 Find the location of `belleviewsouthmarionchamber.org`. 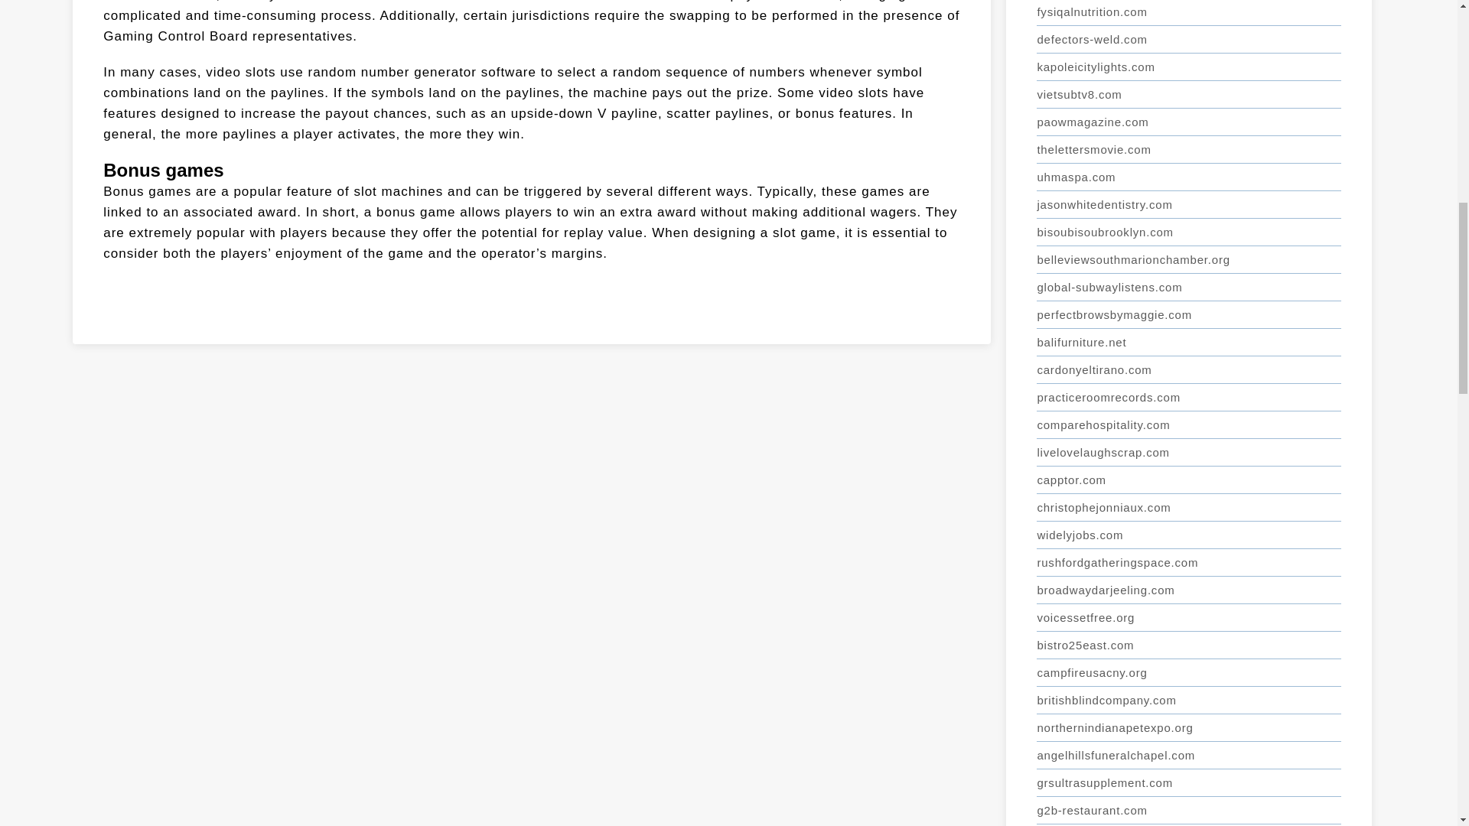

belleviewsouthmarionchamber.org is located at coordinates (1188, 259).